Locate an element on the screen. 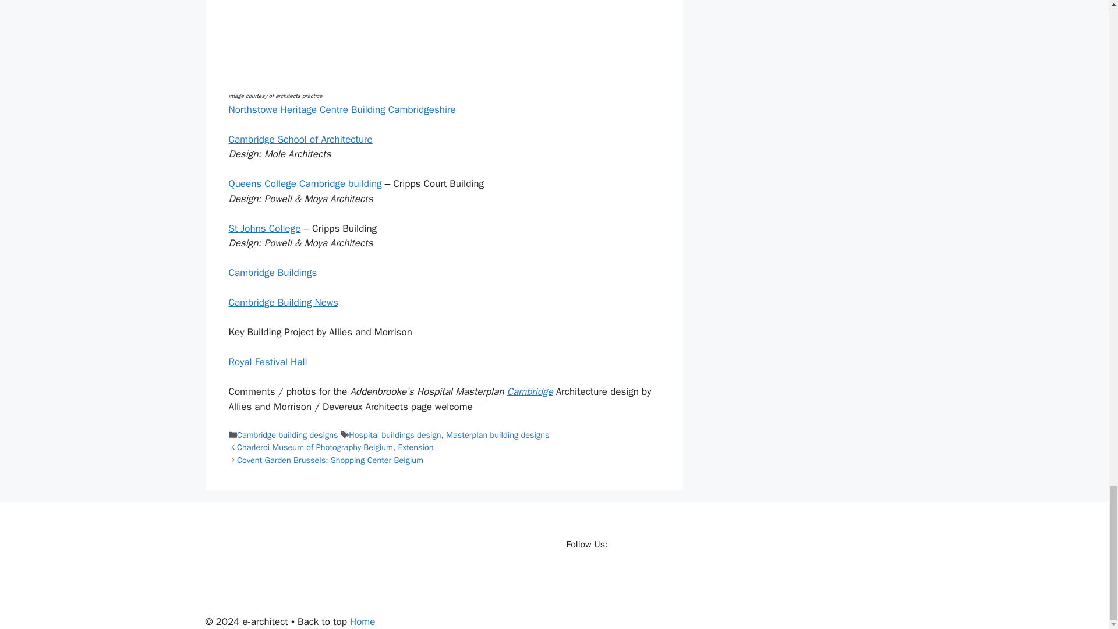 This screenshot has height=629, width=1118. Cambridge School of Architecture is located at coordinates (300, 139).